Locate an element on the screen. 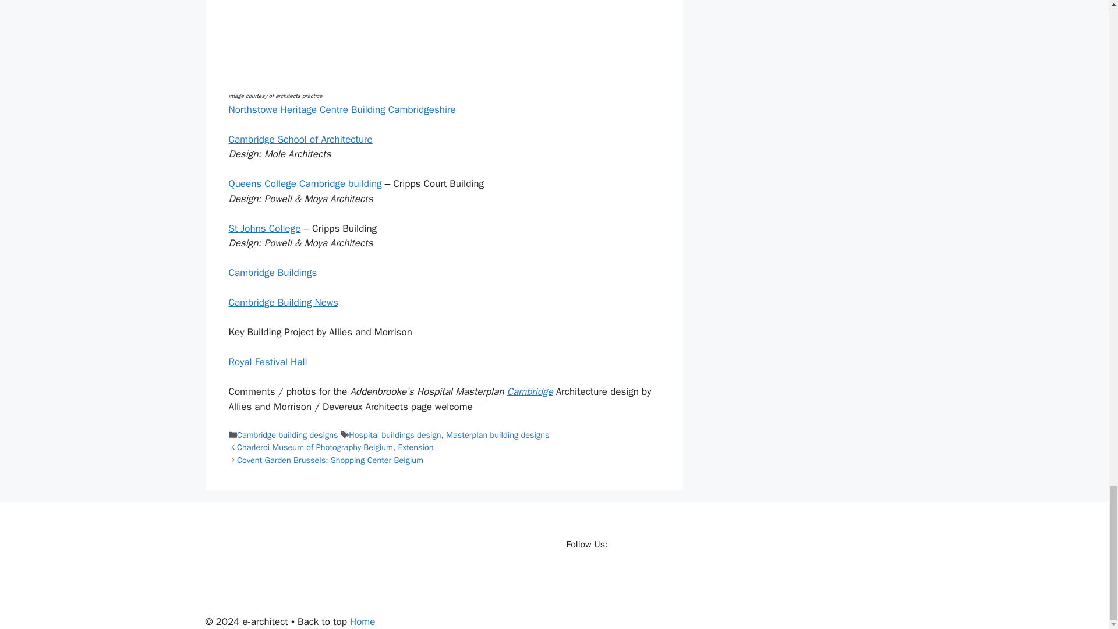 This screenshot has height=629, width=1118. Cambridge School of Architecture is located at coordinates (300, 139).